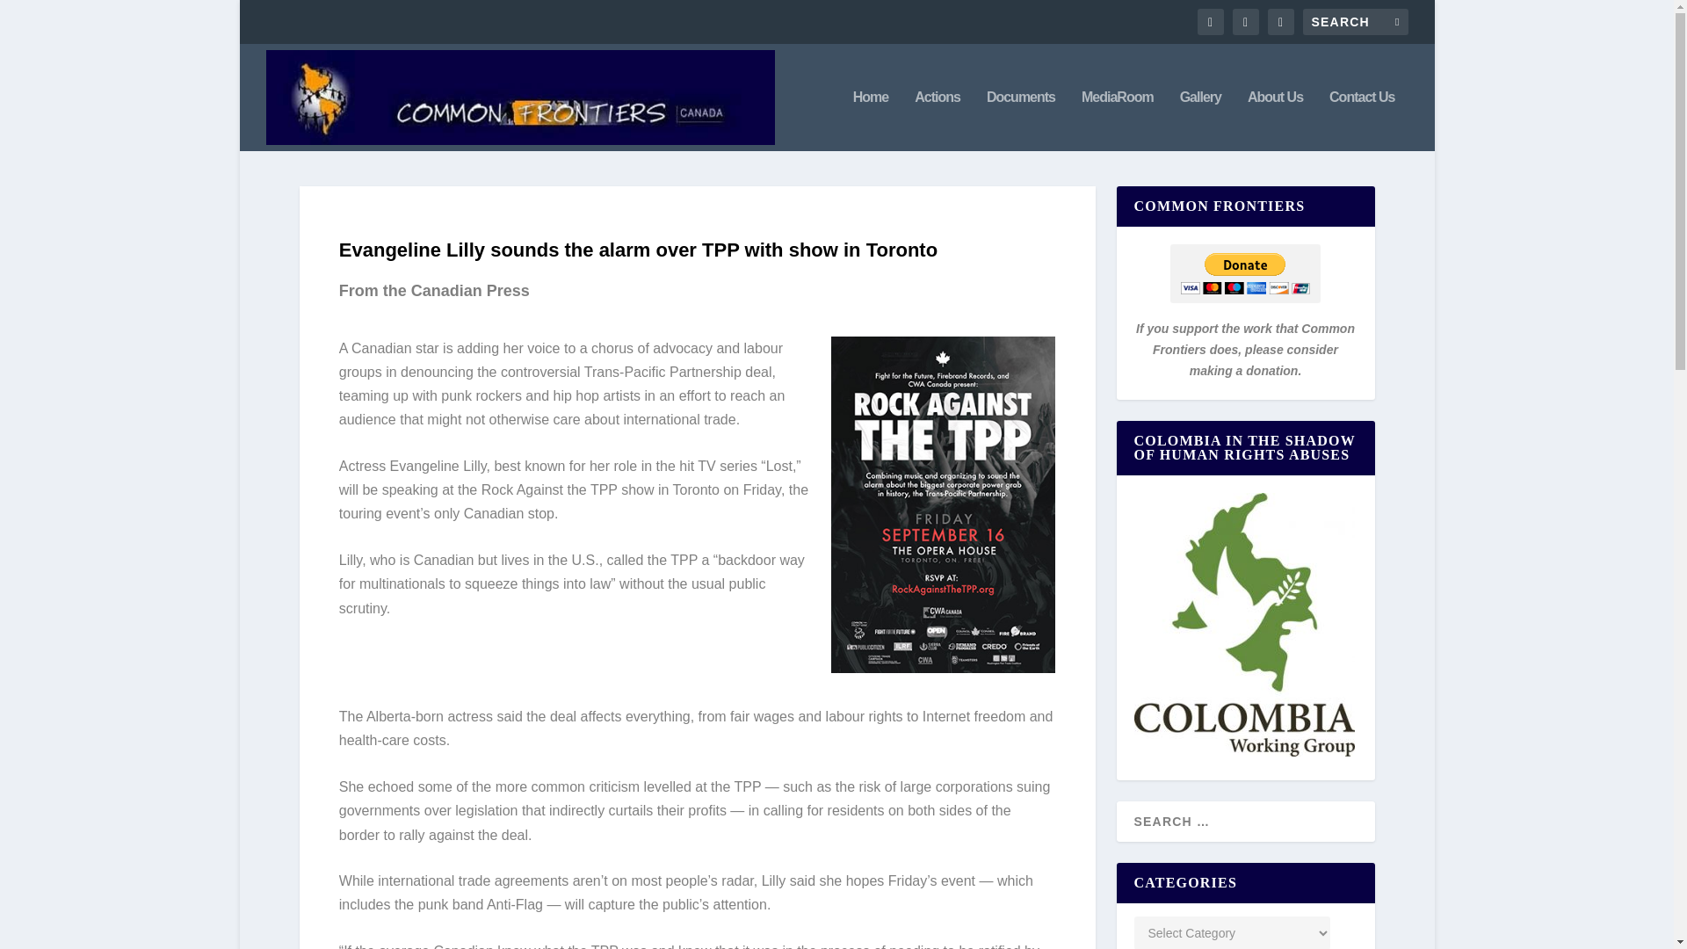  Describe the element at coordinates (1021, 120) in the screenshot. I see `Documents` at that location.